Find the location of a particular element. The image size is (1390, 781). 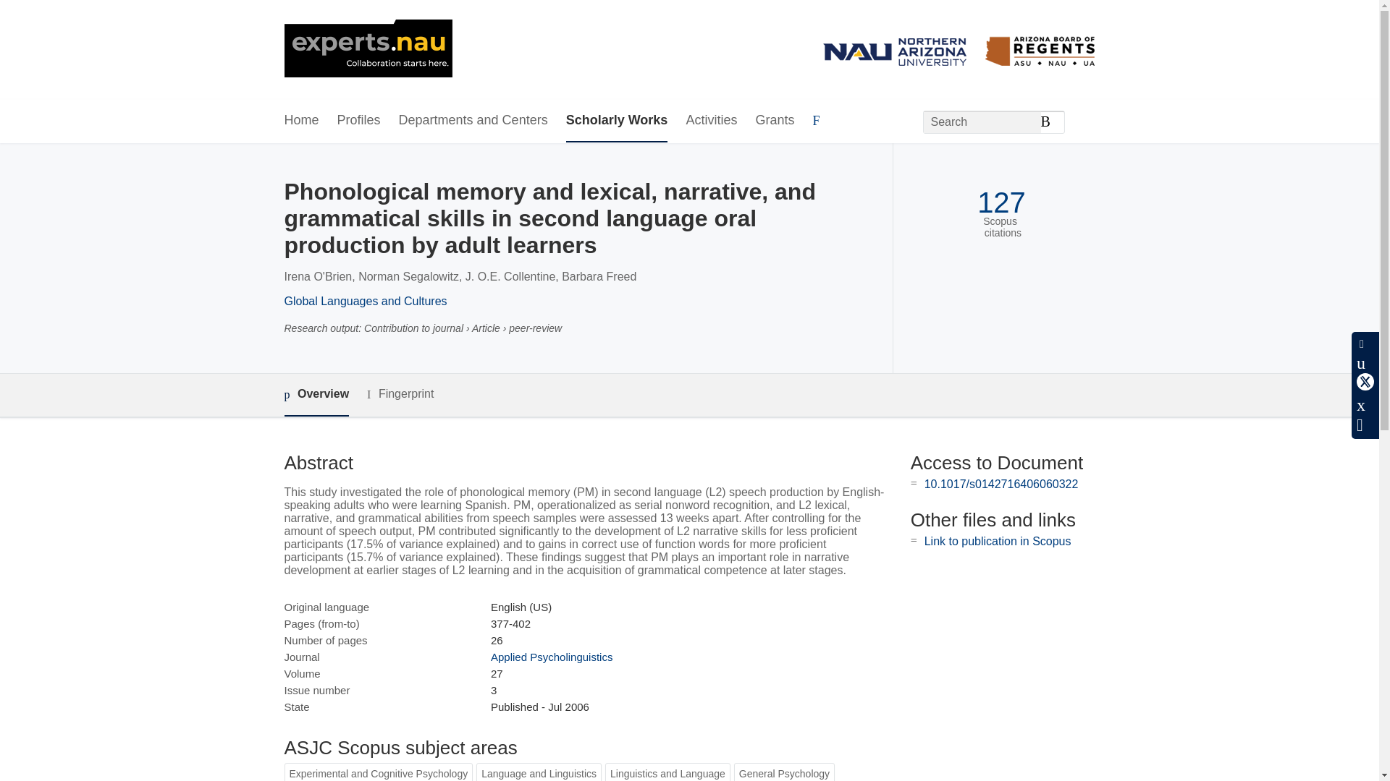

127 is located at coordinates (1001, 202).